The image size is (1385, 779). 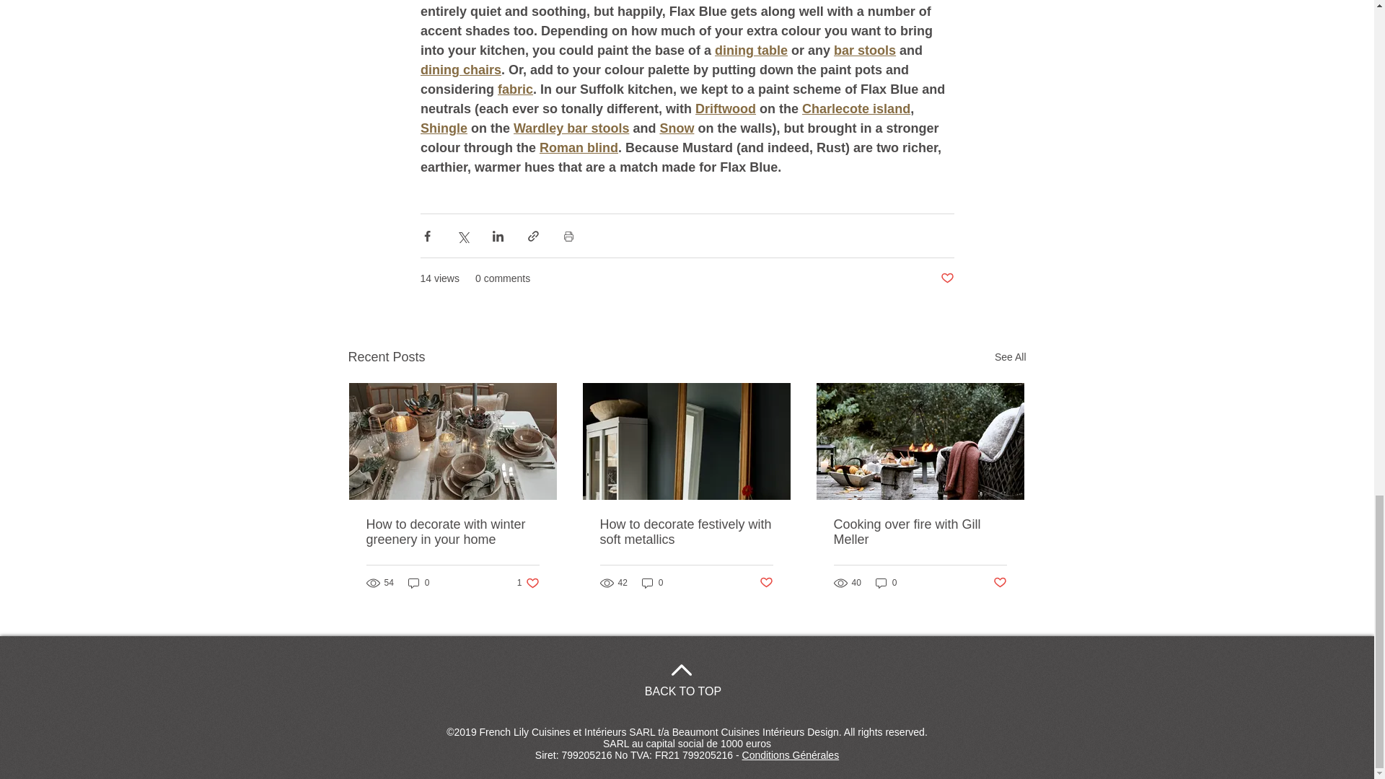 What do you see at coordinates (578, 147) in the screenshot?
I see `Roman blind` at bounding box center [578, 147].